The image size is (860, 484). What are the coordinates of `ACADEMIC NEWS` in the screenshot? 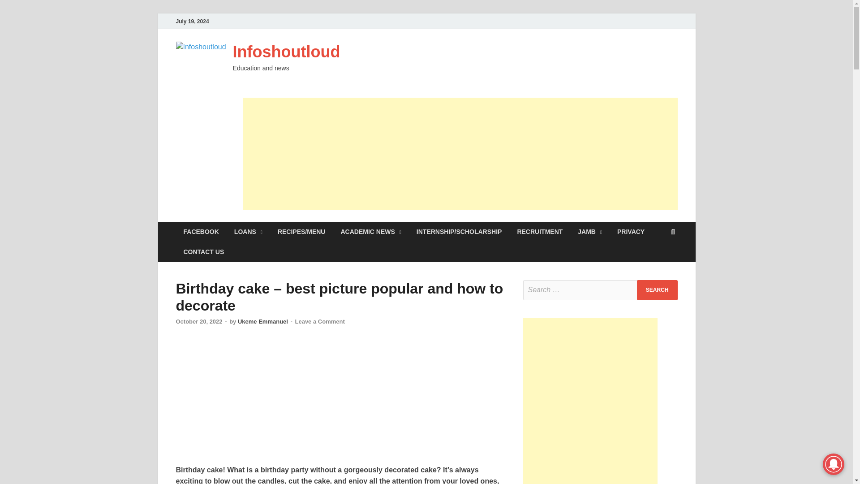 It's located at (371, 232).